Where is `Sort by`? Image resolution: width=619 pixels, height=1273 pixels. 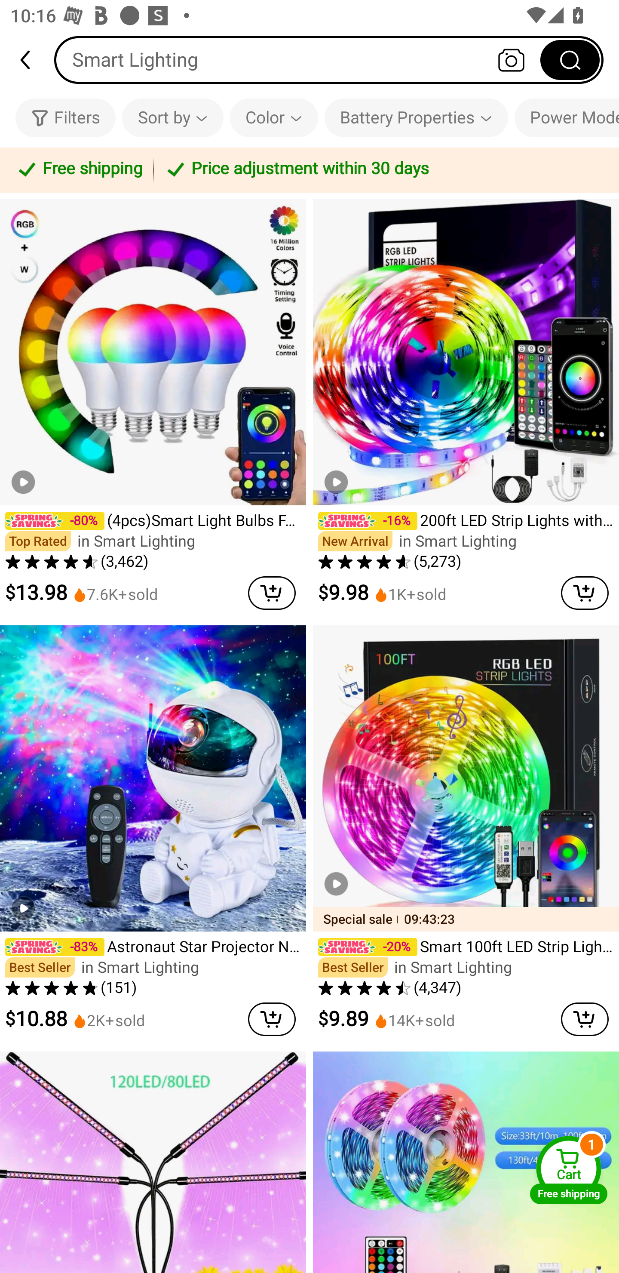
Sort by is located at coordinates (172, 117).